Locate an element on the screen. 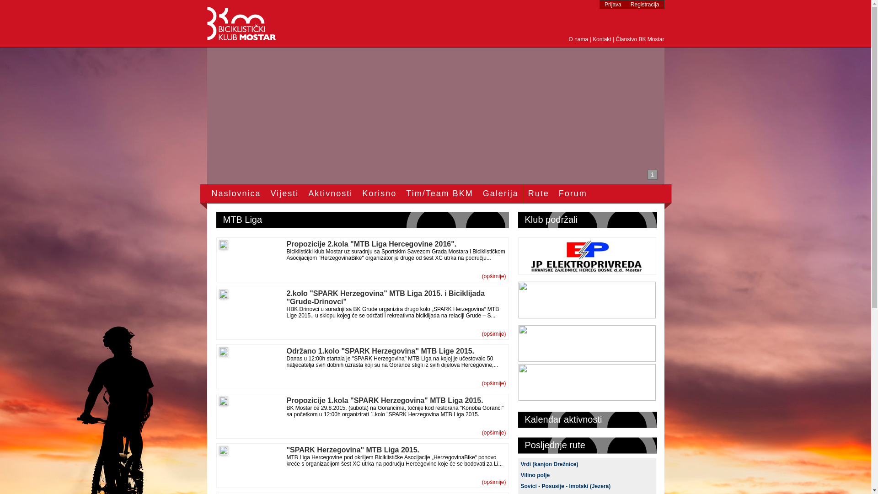 This screenshot has width=878, height=494. Registracija is located at coordinates (645, 5).